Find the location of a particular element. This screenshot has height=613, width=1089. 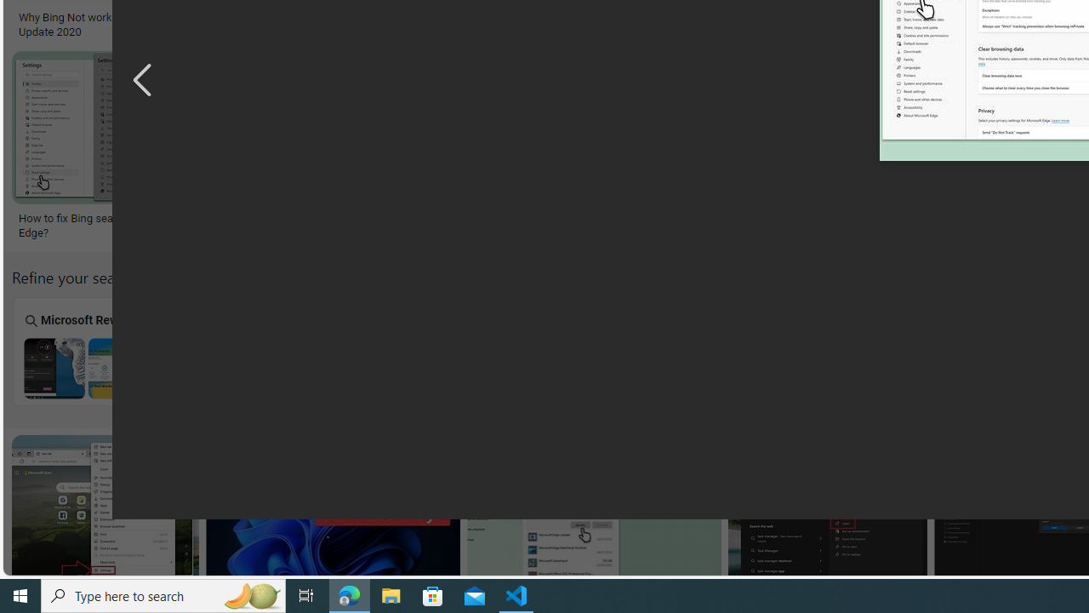

Properly is located at coordinates (852, 351).